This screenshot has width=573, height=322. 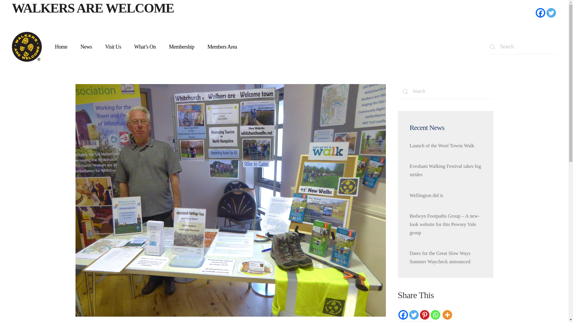 What do you see at coordinates (87, 47) in the screenshot?
I see `News` at bounding box center [87, 47].